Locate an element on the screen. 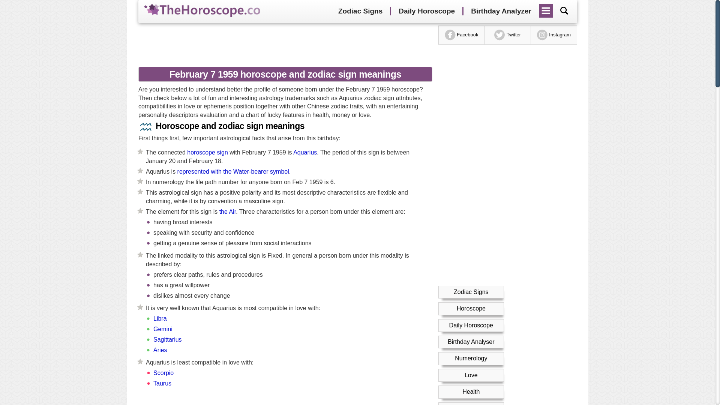 The width and height of the screenshot is (720, 405). Search by your birthday... is located at coordinates (564, 10).